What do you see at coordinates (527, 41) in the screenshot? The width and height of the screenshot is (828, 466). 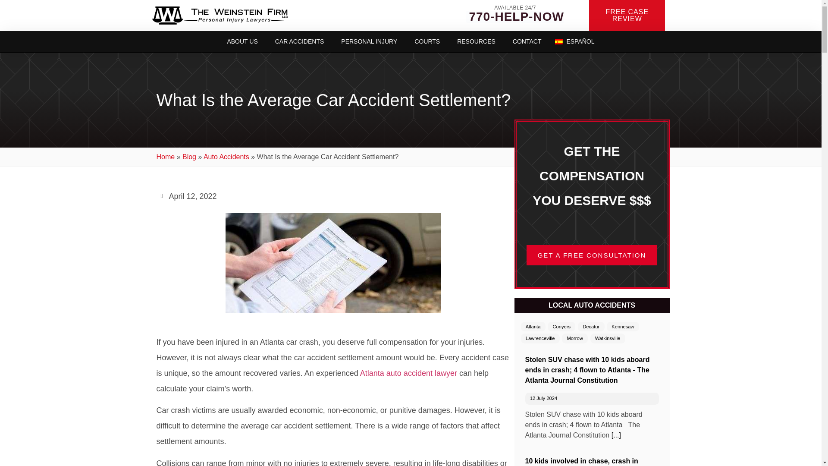 I see `CONTACT` at bounding box center [527, 41].